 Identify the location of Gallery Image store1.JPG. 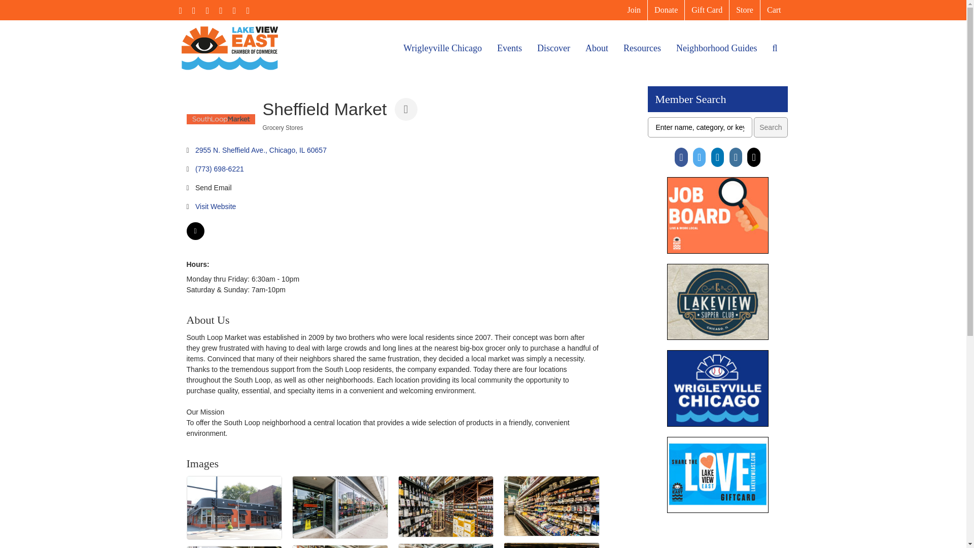
(234, 547).